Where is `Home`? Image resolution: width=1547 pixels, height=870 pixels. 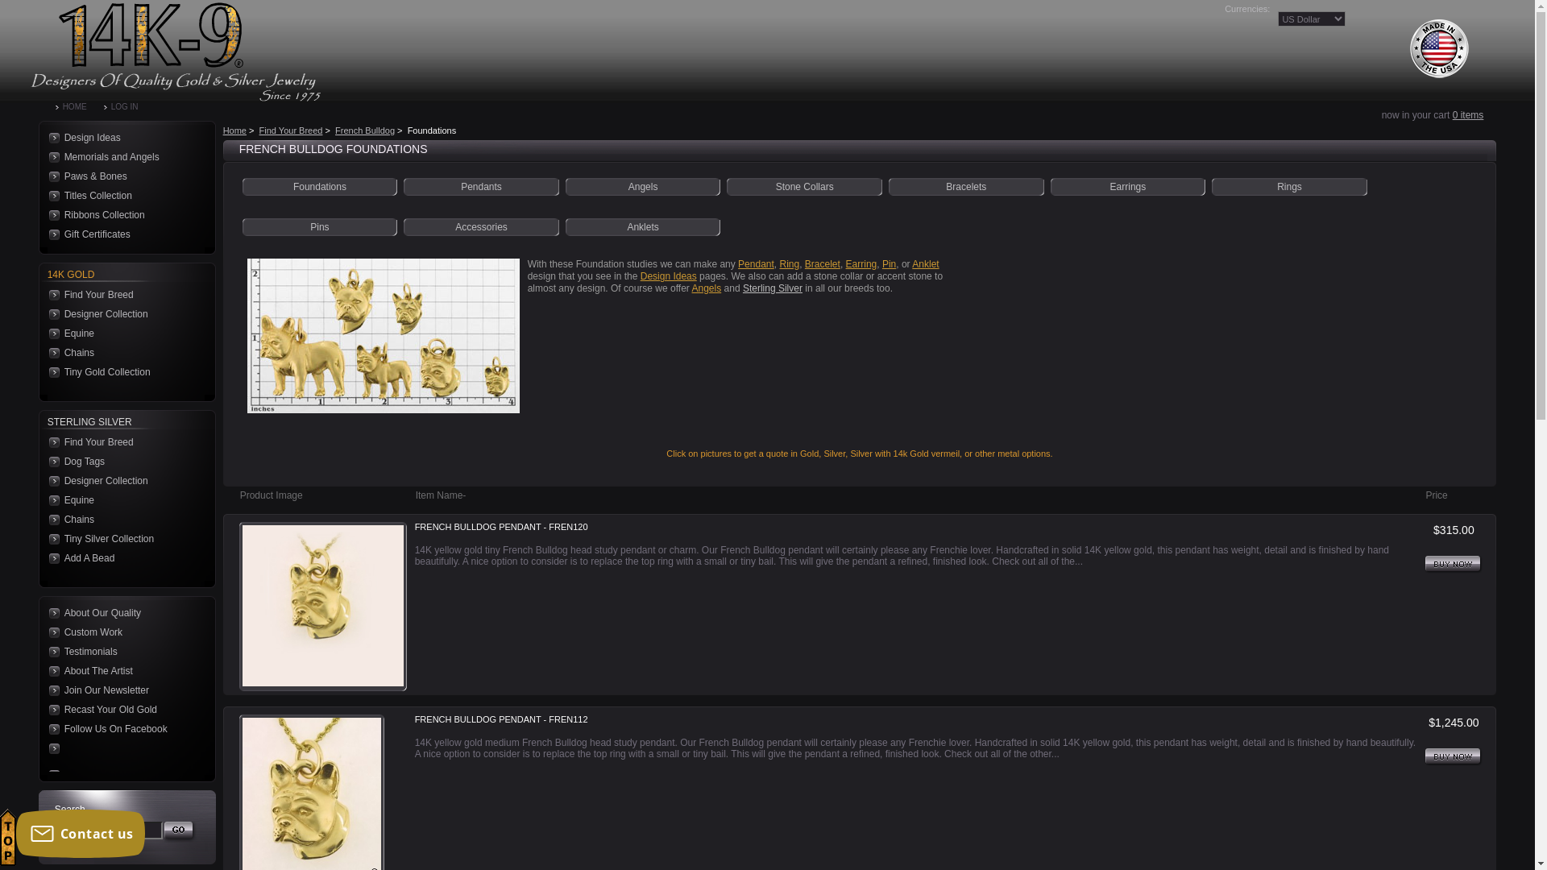
Home is located at coordinates (235, 130).